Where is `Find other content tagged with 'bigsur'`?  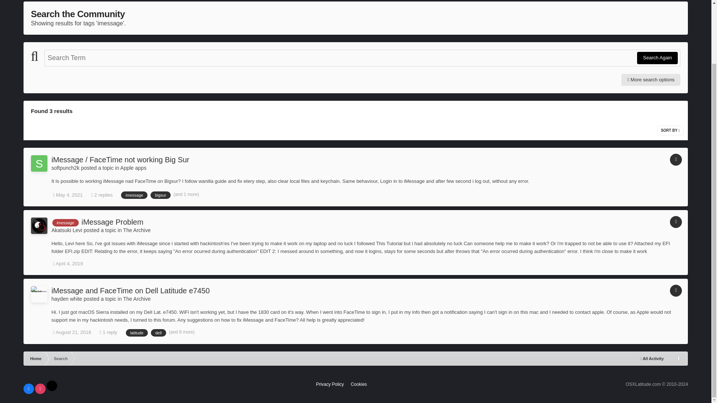
Find other content tagged with 'bigsur' is located at coordinates (161, 195).